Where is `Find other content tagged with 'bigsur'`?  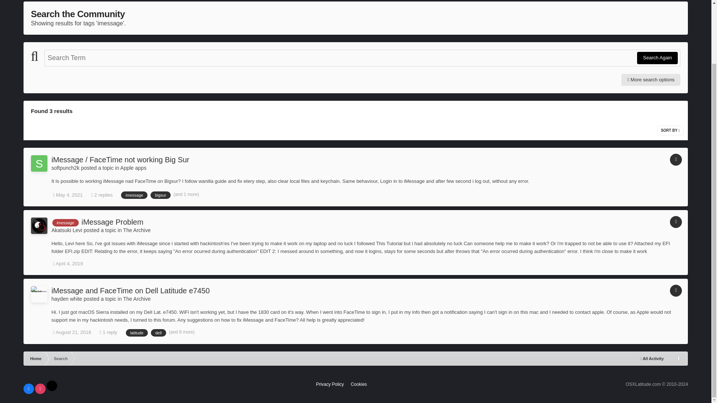
Find other content tagged with 'bigsur' is located at coordinates (161, 195).